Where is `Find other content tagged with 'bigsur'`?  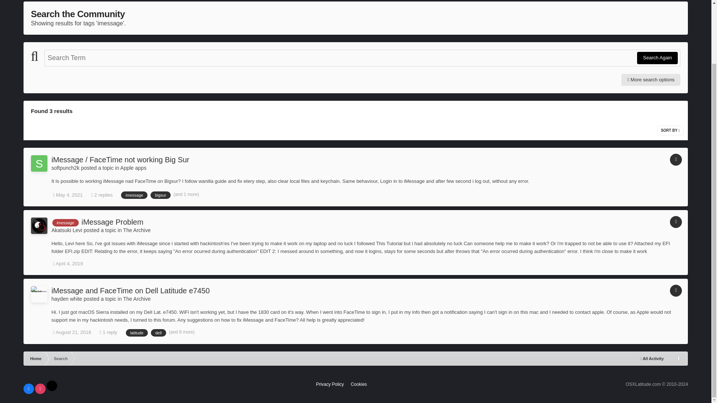
Find other content tagged with 'bigsur' is located at coordinates (161, 195).